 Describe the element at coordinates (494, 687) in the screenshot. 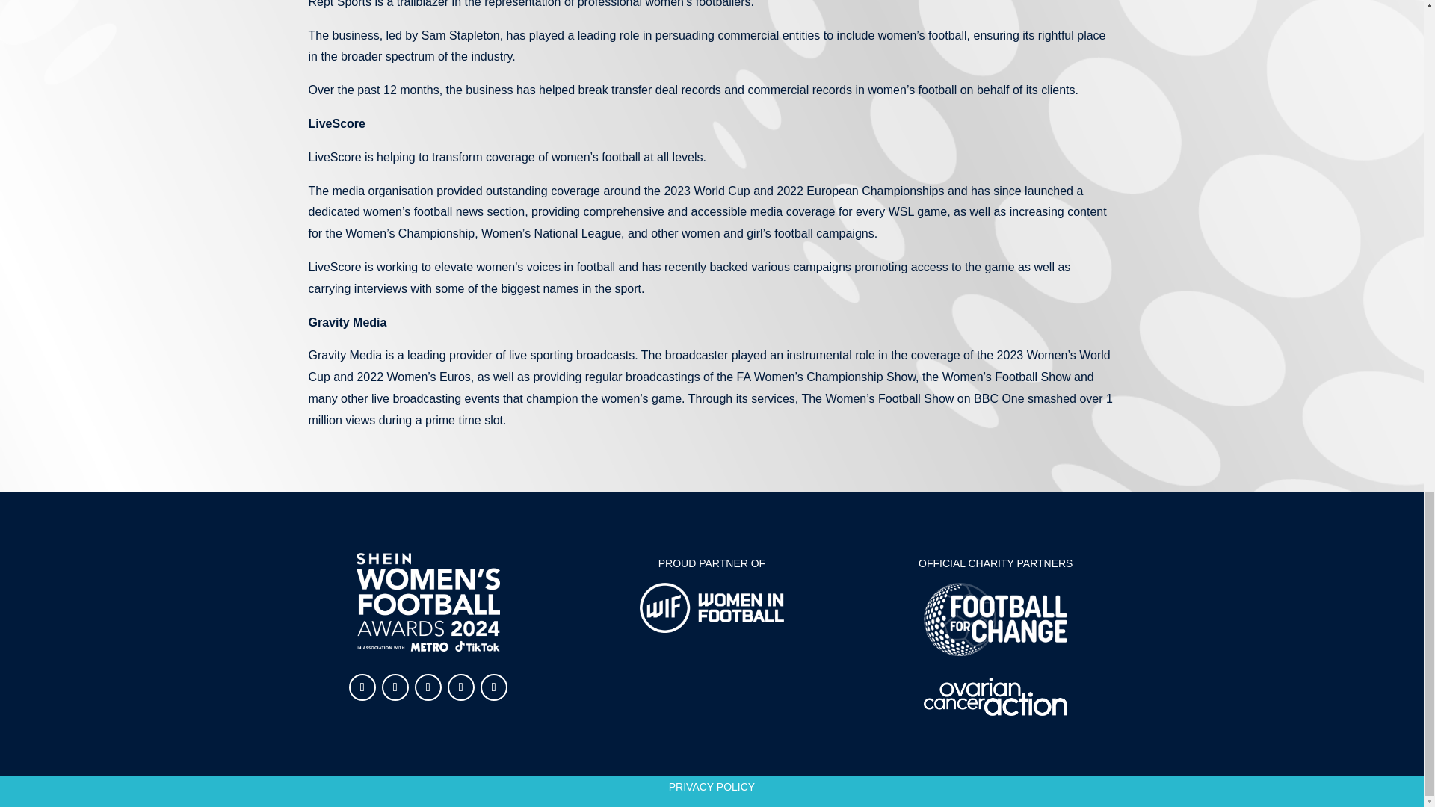

I see `Follow on TikTok` at that location.